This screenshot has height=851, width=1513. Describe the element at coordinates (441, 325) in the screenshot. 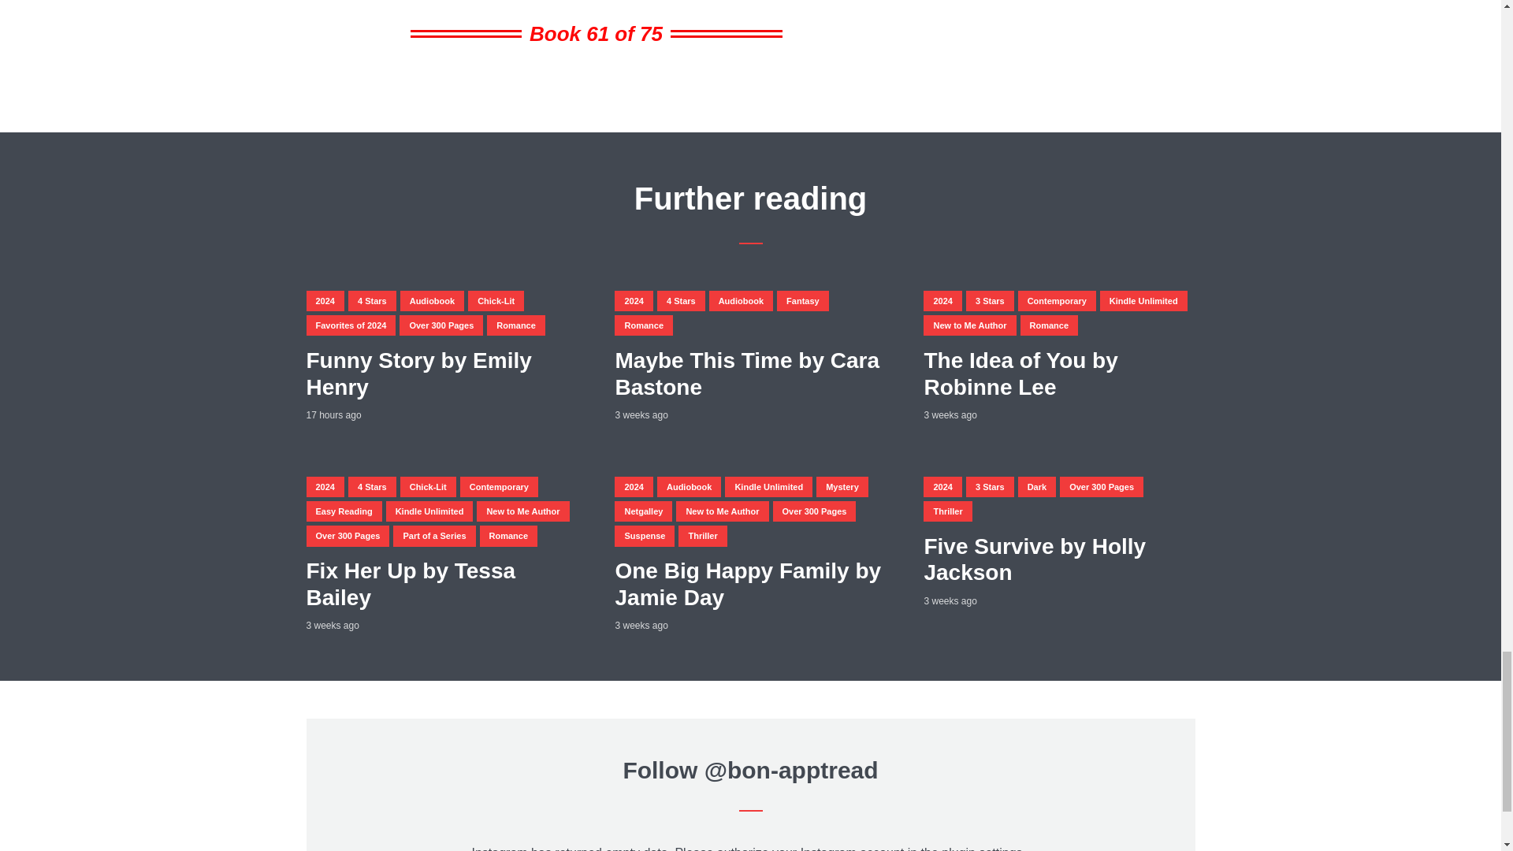

I see `Over 300 Pages` at that location.